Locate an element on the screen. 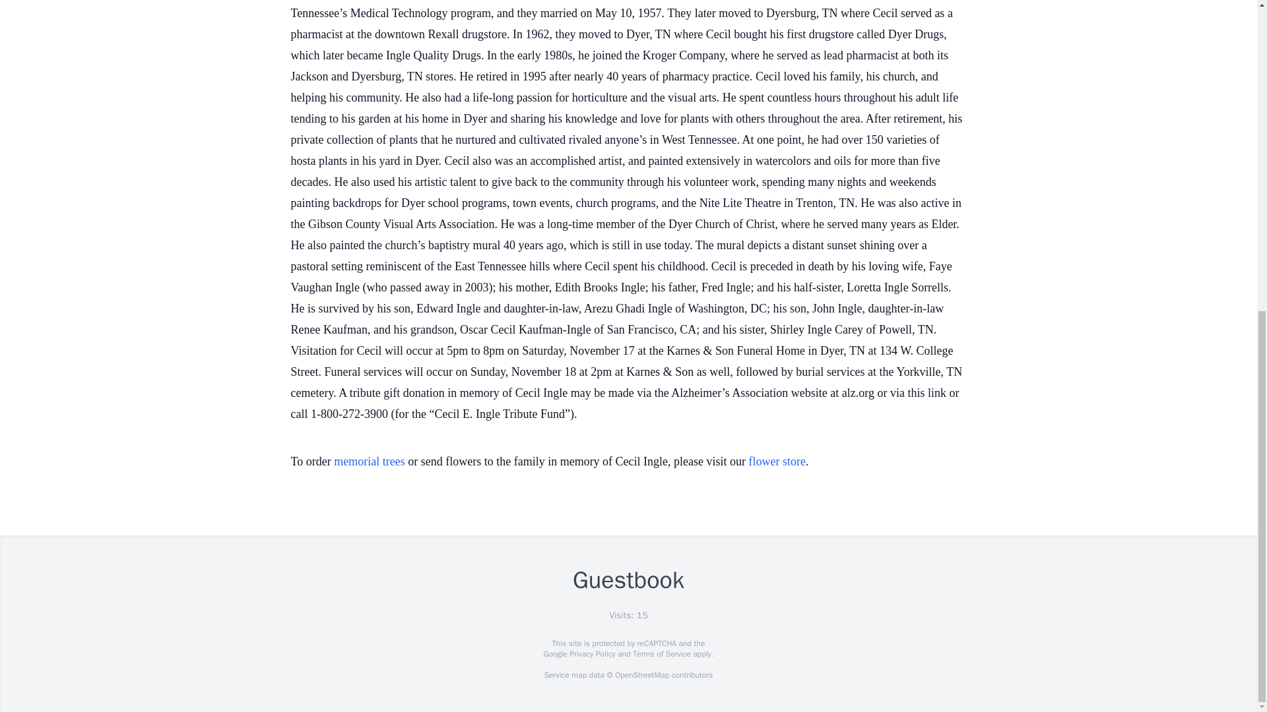 The width and height of the screenshot is (1267, 712). memorial trees is located at coordinates (369, 461).